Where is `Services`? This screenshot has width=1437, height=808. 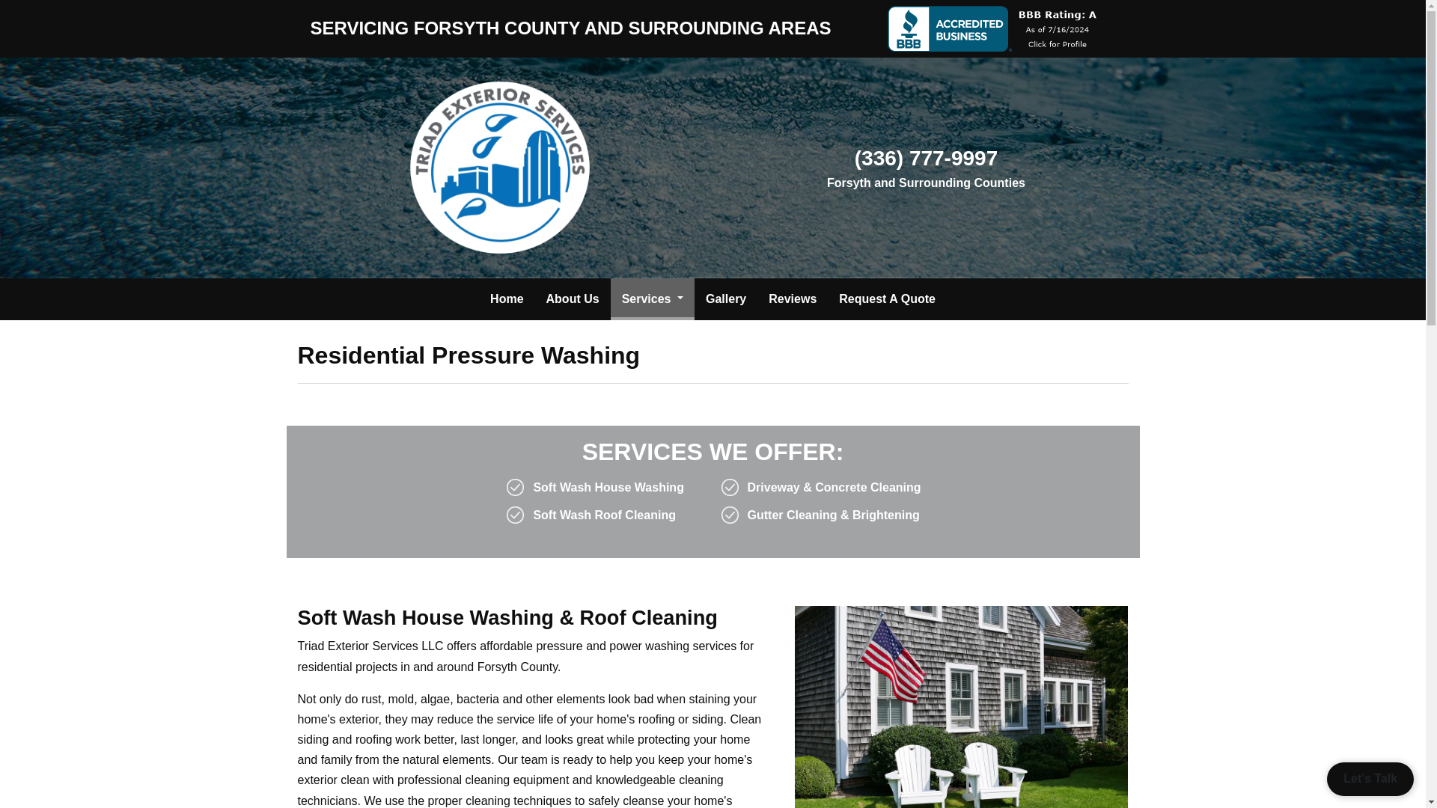 Services is located at coordinates (653, 299).